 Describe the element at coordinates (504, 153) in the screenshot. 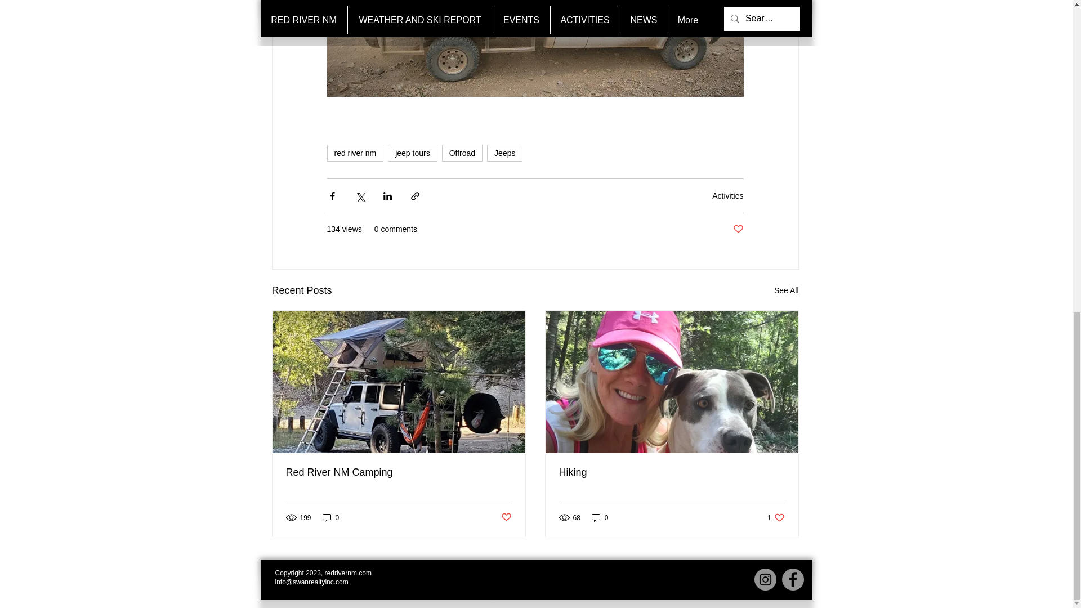

I see `Jeeps` at that location.